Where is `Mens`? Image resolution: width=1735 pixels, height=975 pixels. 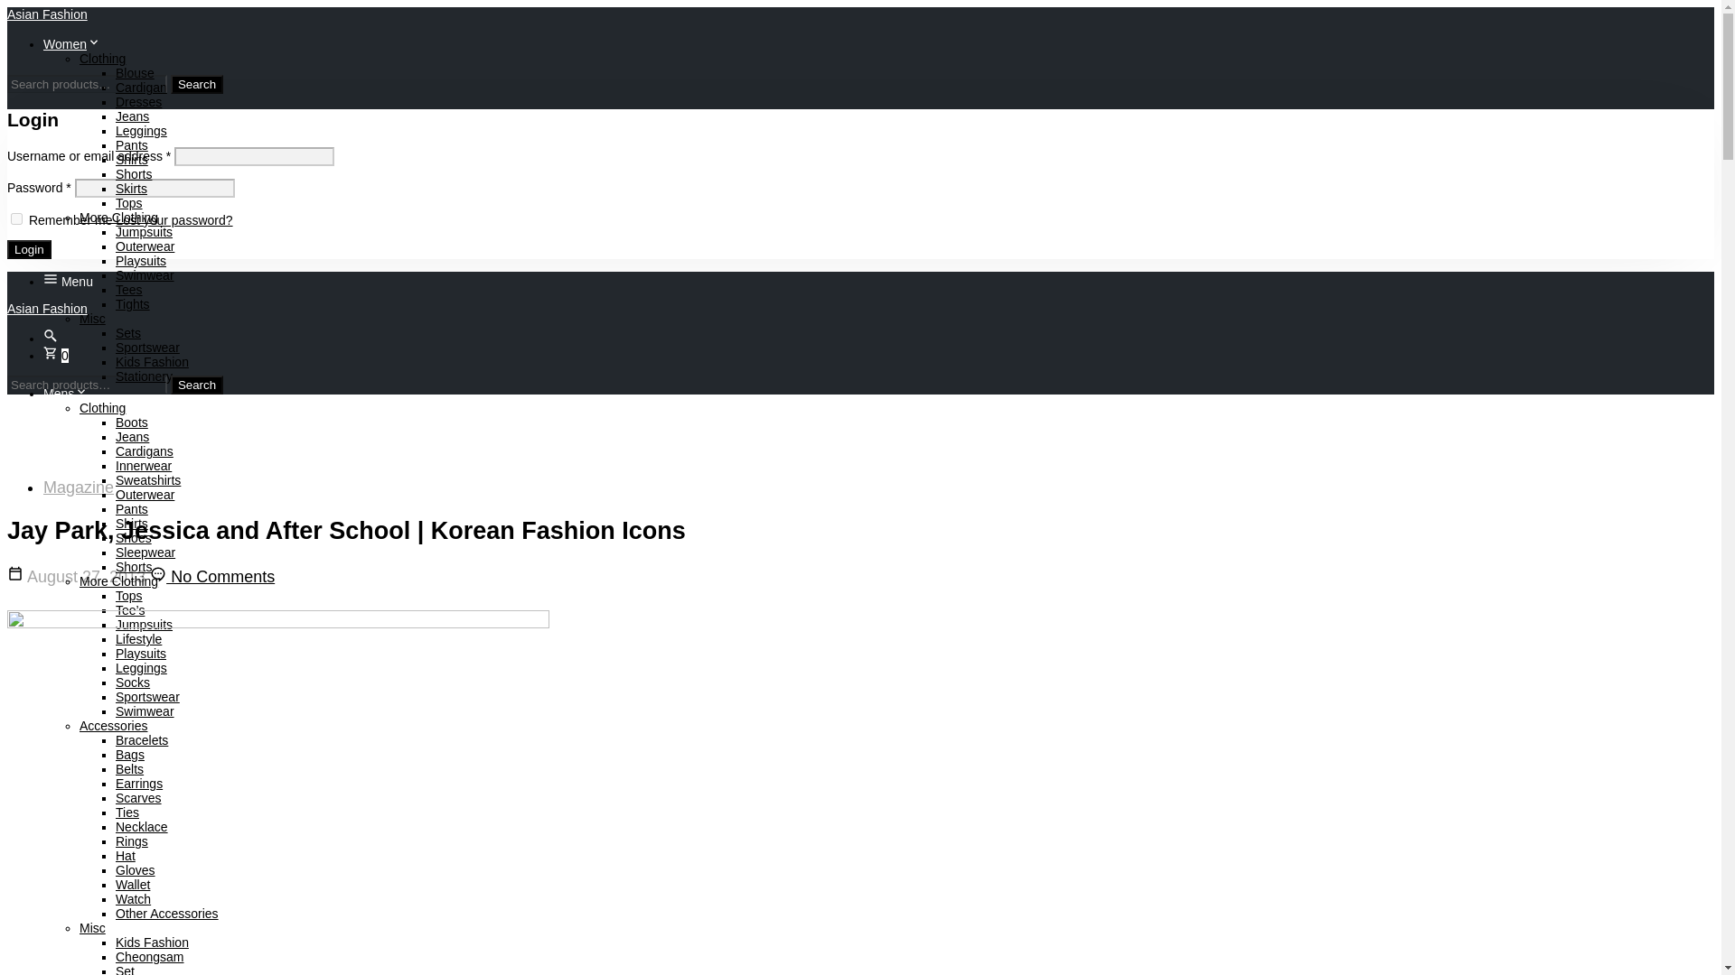 Mens is located at coordinates (65, 393).